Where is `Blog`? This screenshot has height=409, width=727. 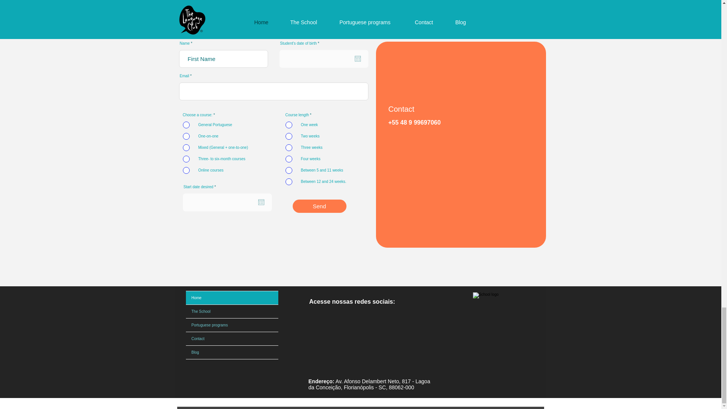 Blog is located at coordinates (231, 352).